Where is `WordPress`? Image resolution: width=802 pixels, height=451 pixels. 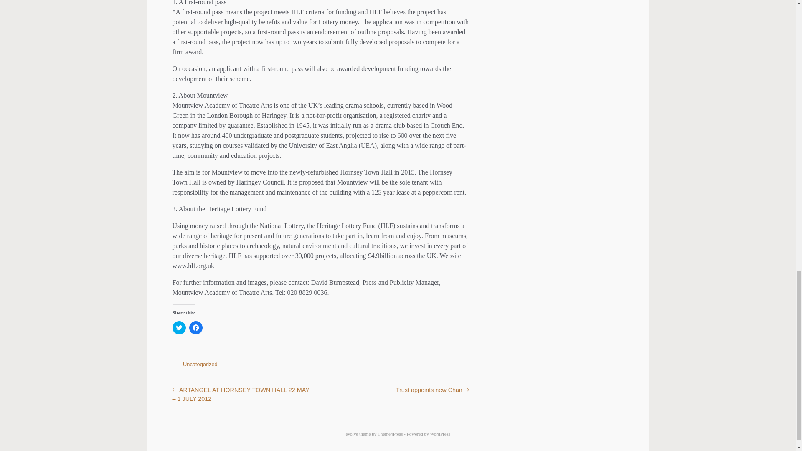
WordPress is located at coordinates (440, 433).